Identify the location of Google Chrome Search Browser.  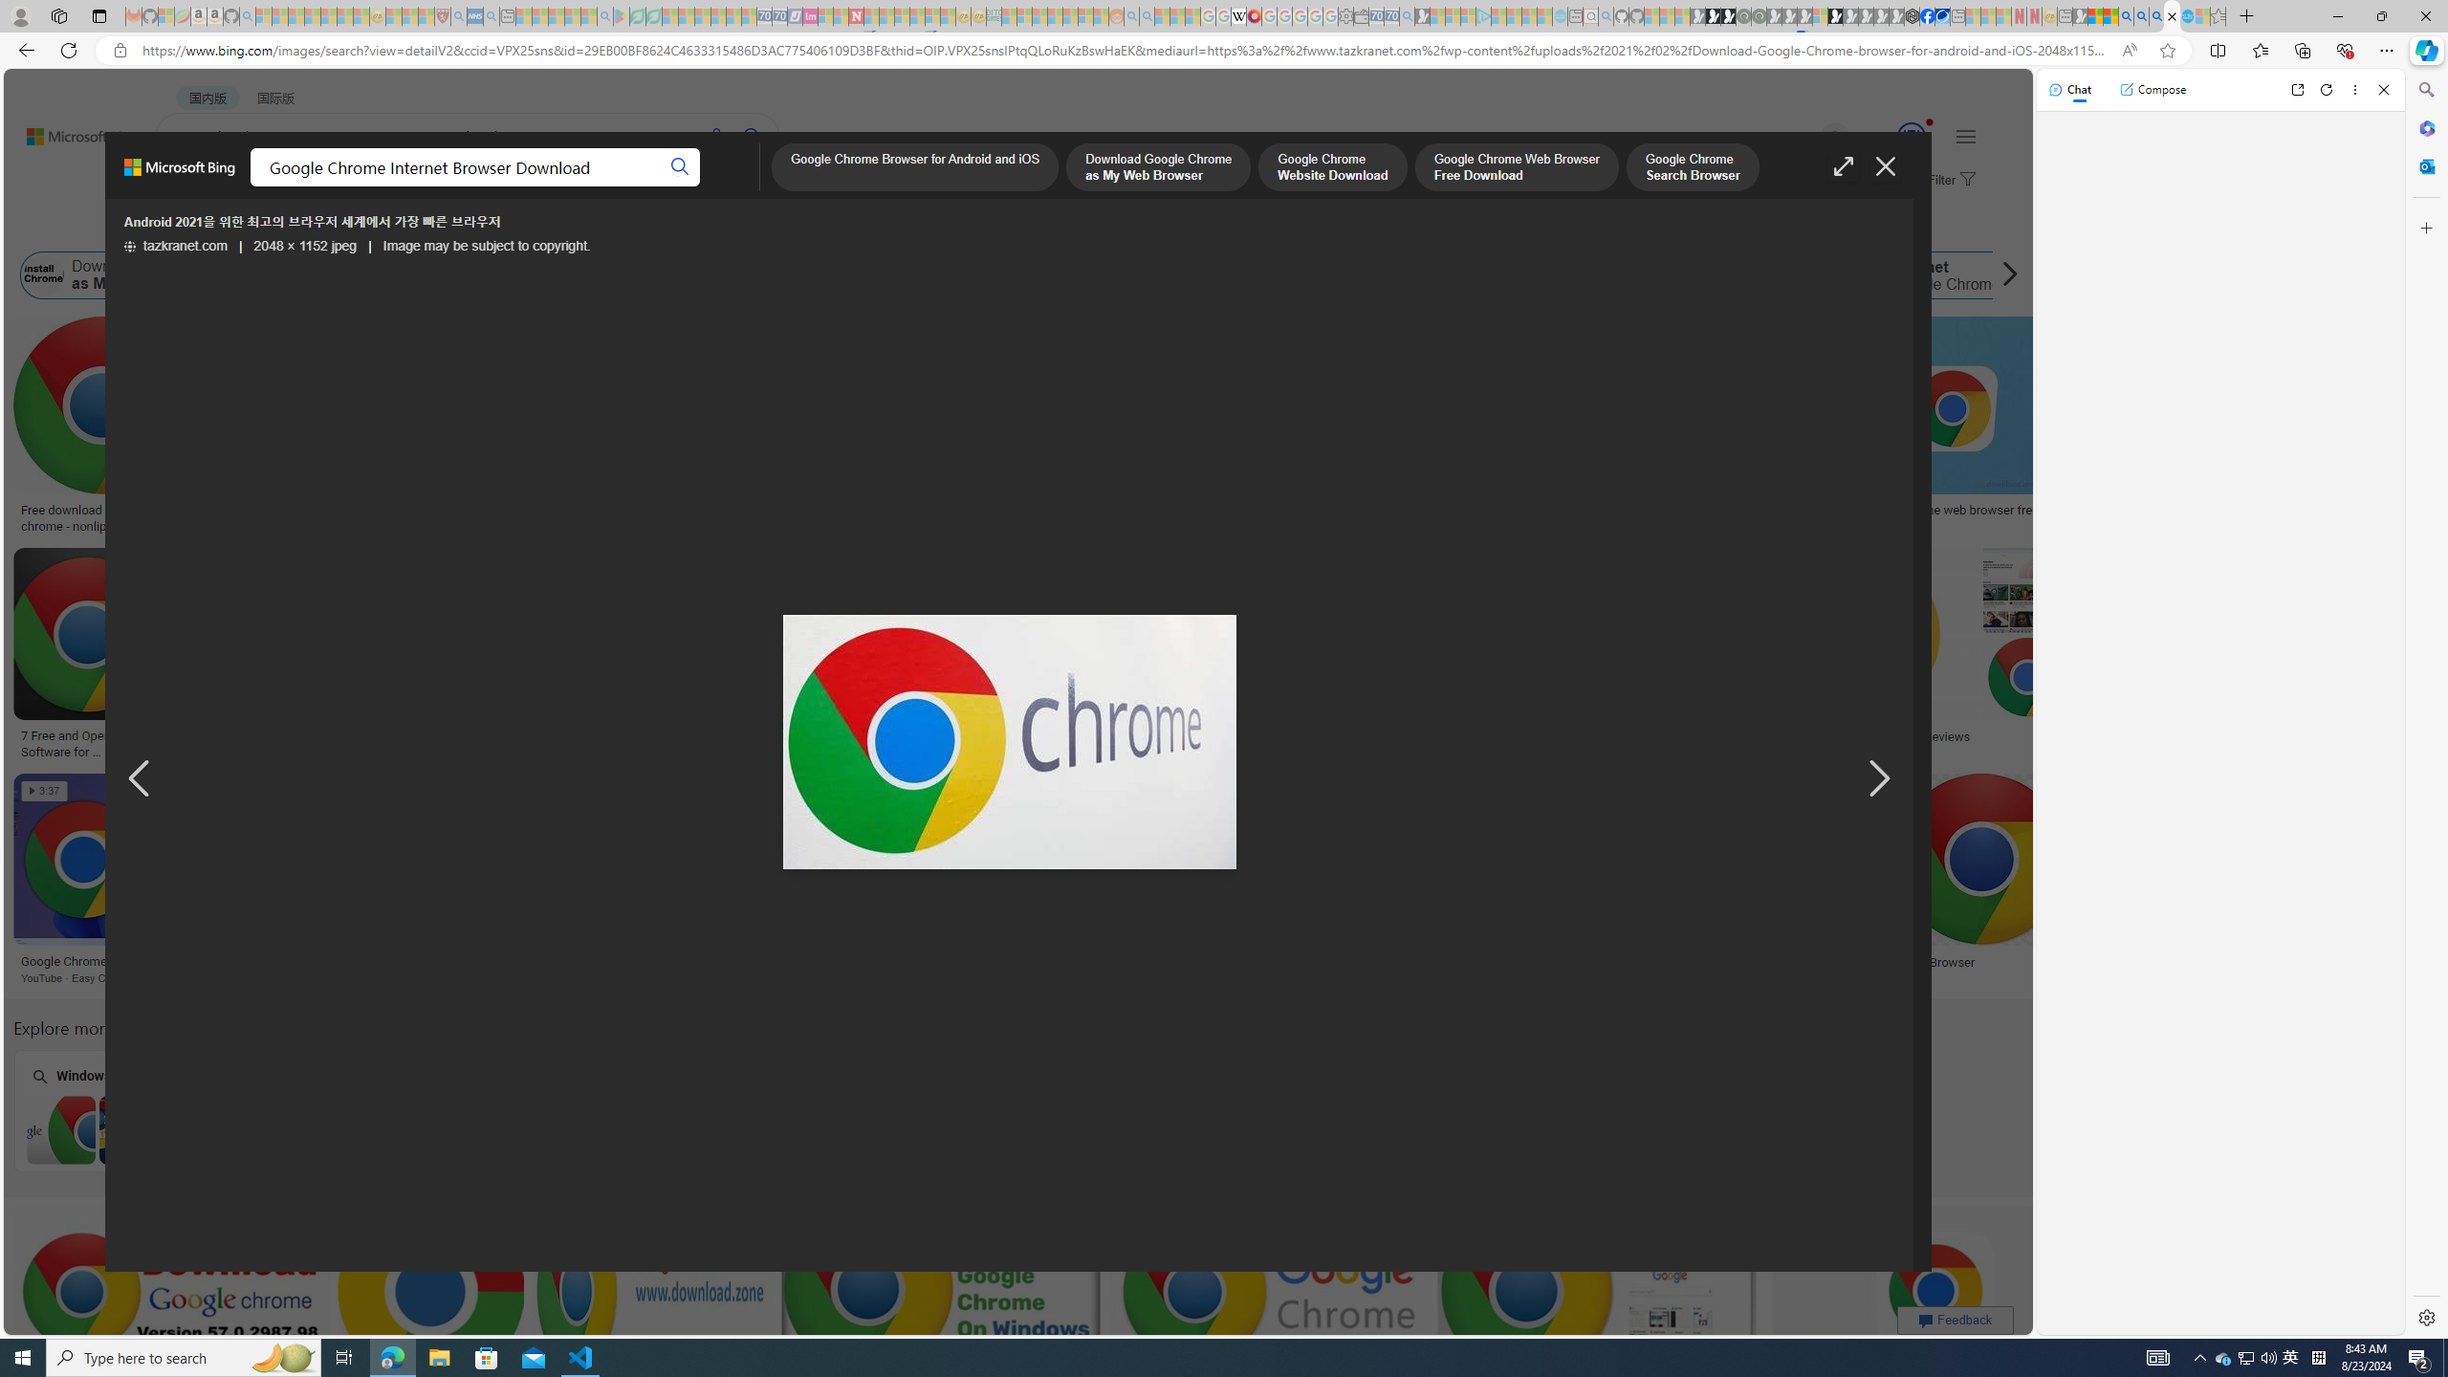
(880, 275).